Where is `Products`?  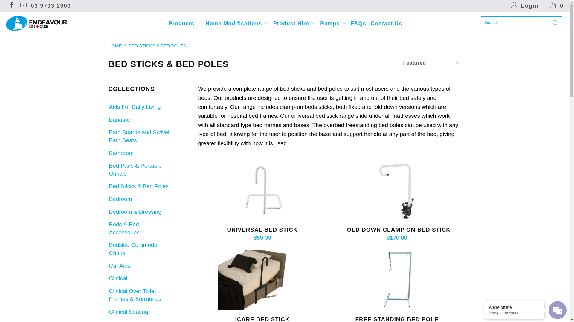 Products is located at coordinates (185, 24).